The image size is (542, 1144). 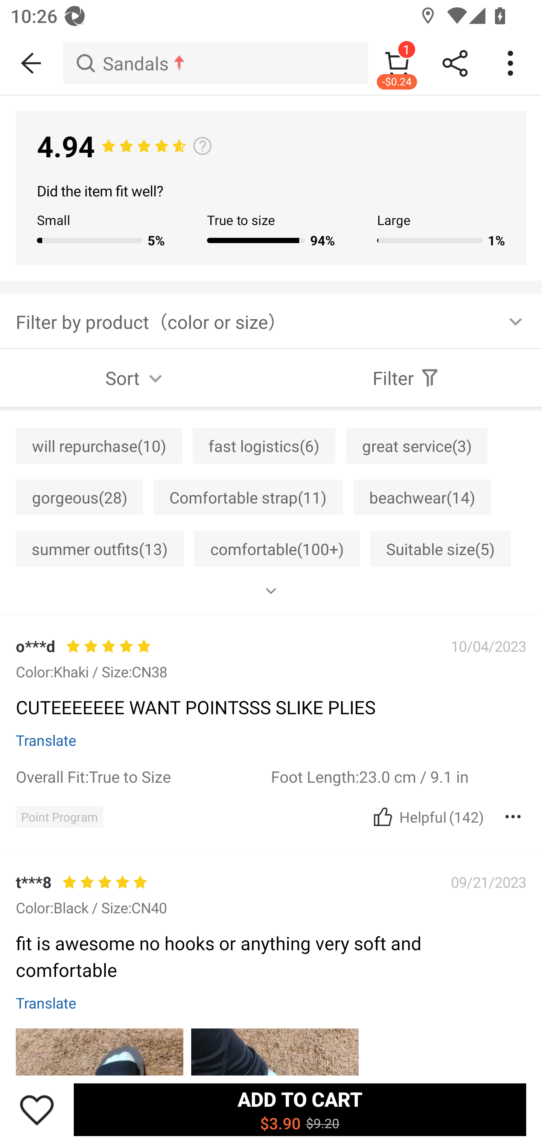 What do you see at coordinates (300, 1109) in the screenshot?
I see `ADD TO CART $3.90 $9.20` at bounding box center [300, 1109].